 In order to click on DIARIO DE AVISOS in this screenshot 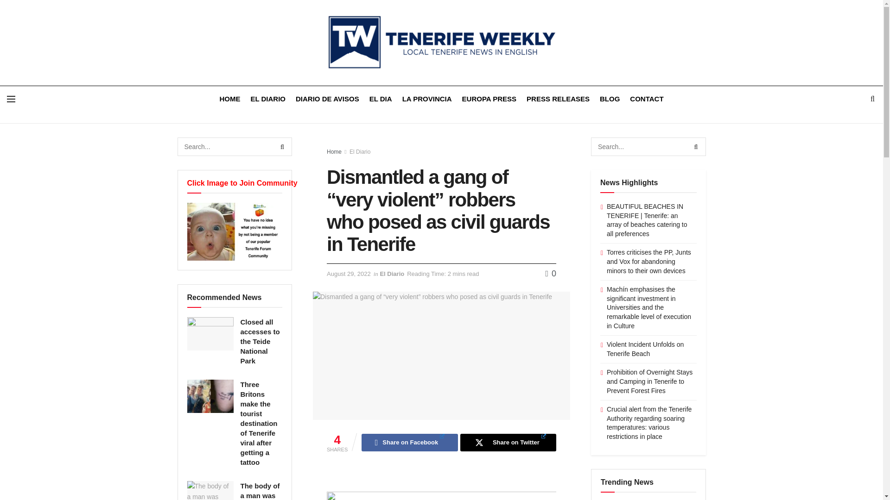, I will do `click(327, 98)`.